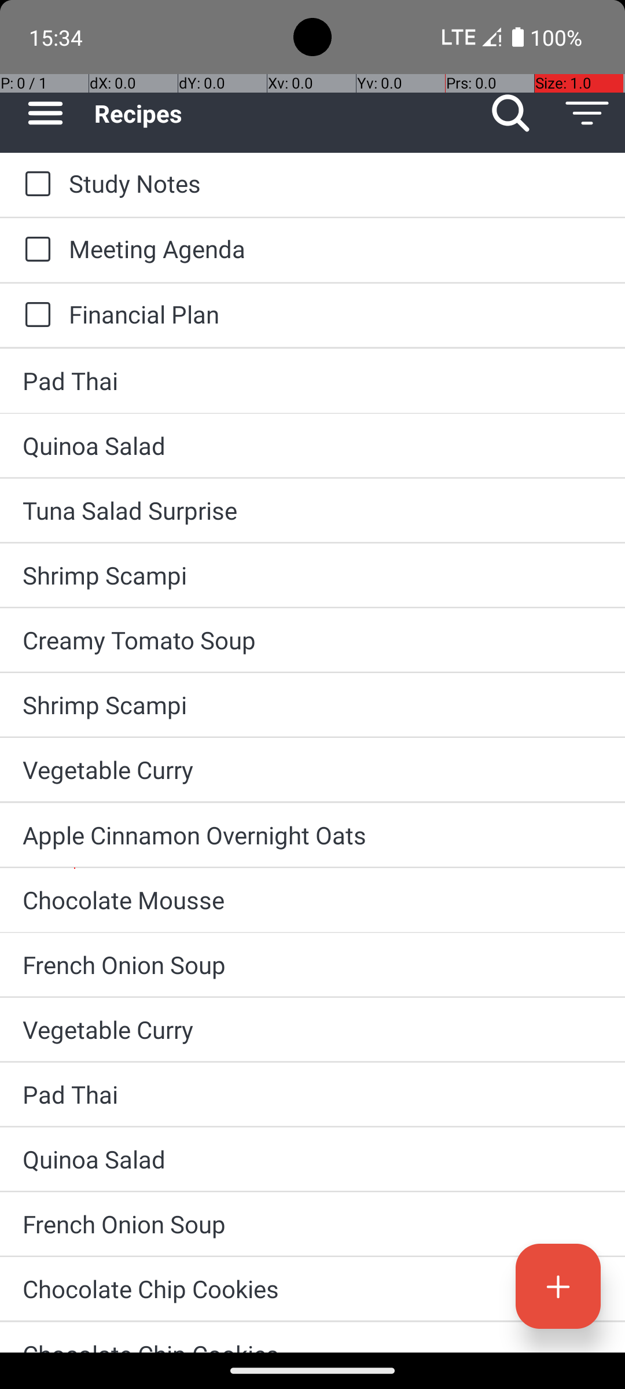 The image size is (625, 1389). I want to click on to-do: Meeting Agenda, so click(35, 250).